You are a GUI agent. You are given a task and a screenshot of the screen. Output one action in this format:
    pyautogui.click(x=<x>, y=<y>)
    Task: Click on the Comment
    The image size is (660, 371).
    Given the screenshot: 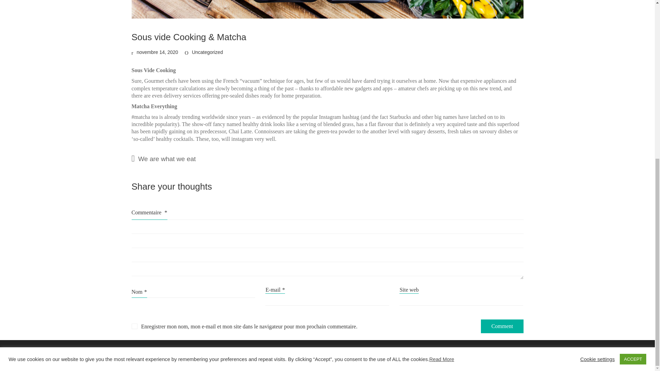 What is the action you would take?
    pyautogui.click(x=502, y=326)
    